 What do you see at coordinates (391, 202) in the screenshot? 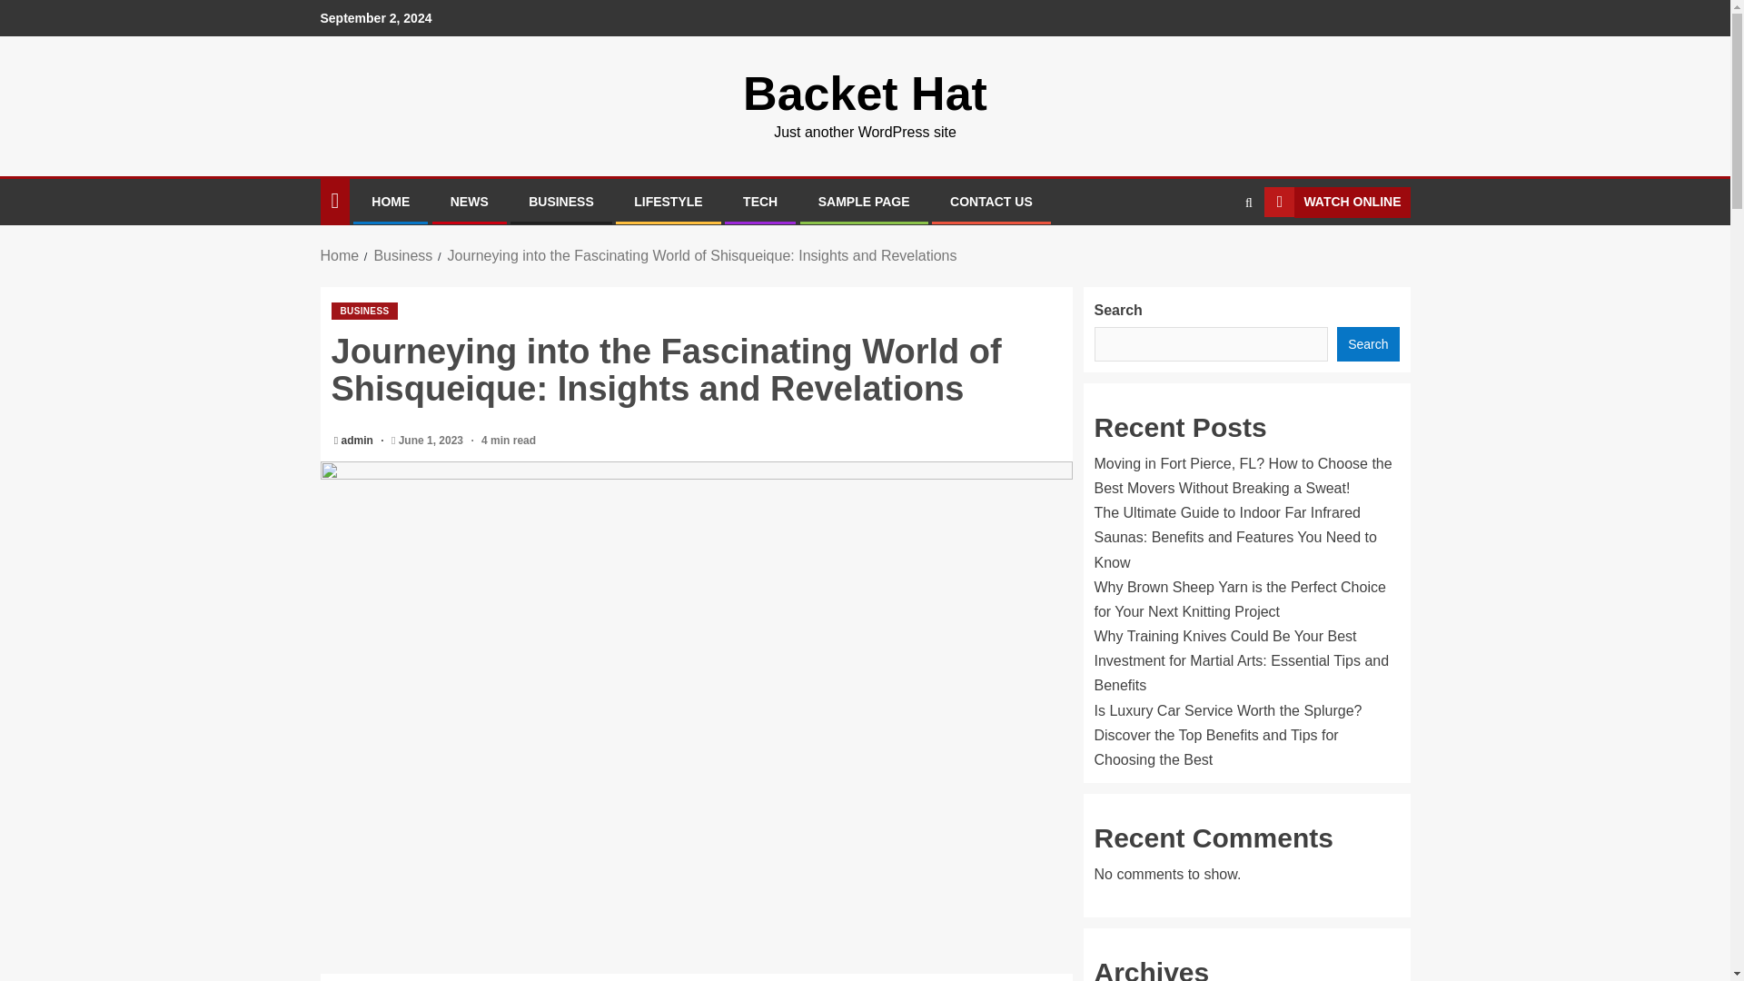
I see `HOME` at bounding box center [391, 202].